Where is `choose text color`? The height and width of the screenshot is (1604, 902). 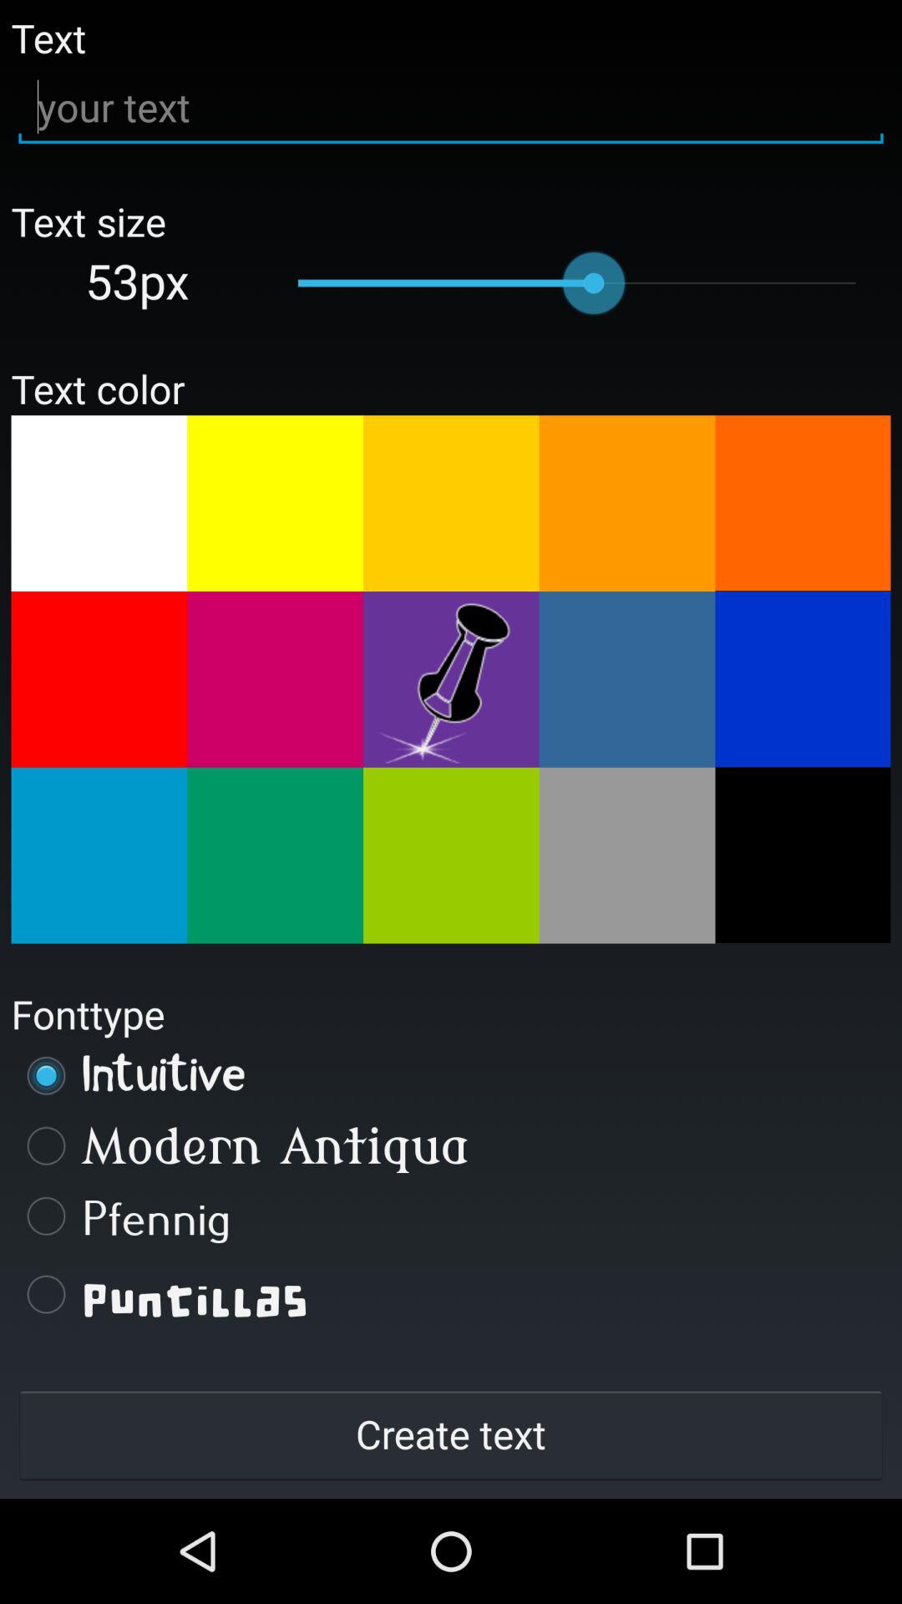 choose text color is located at coordinates (276, 679).